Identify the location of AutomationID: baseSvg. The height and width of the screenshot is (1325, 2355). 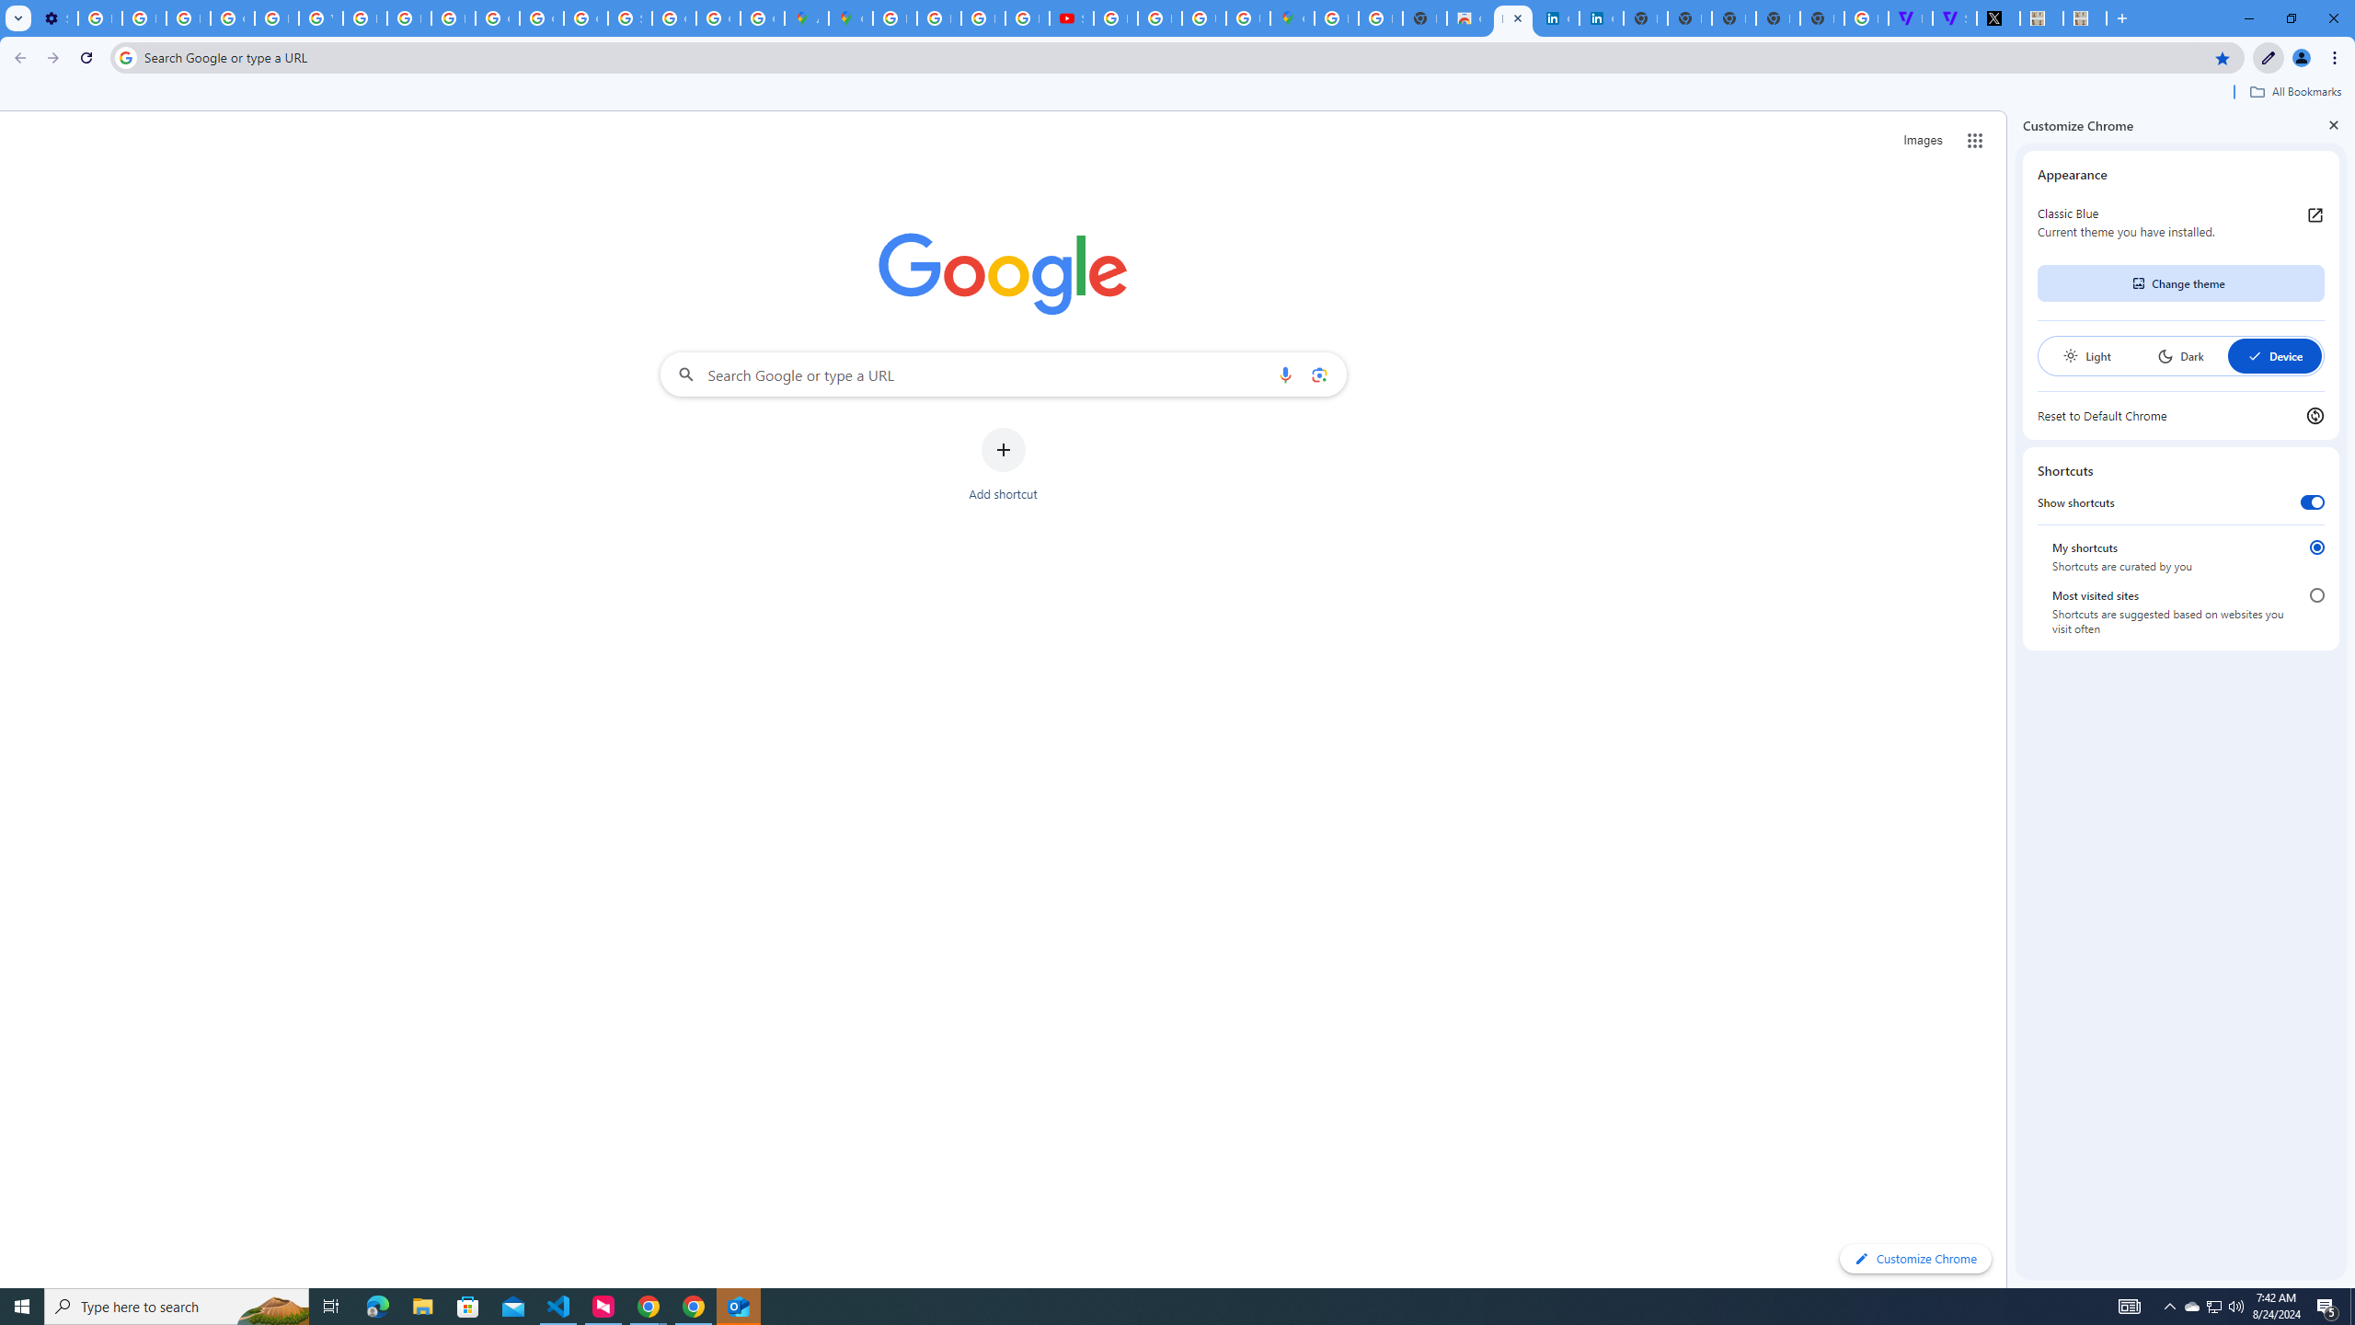
(2255, 355).